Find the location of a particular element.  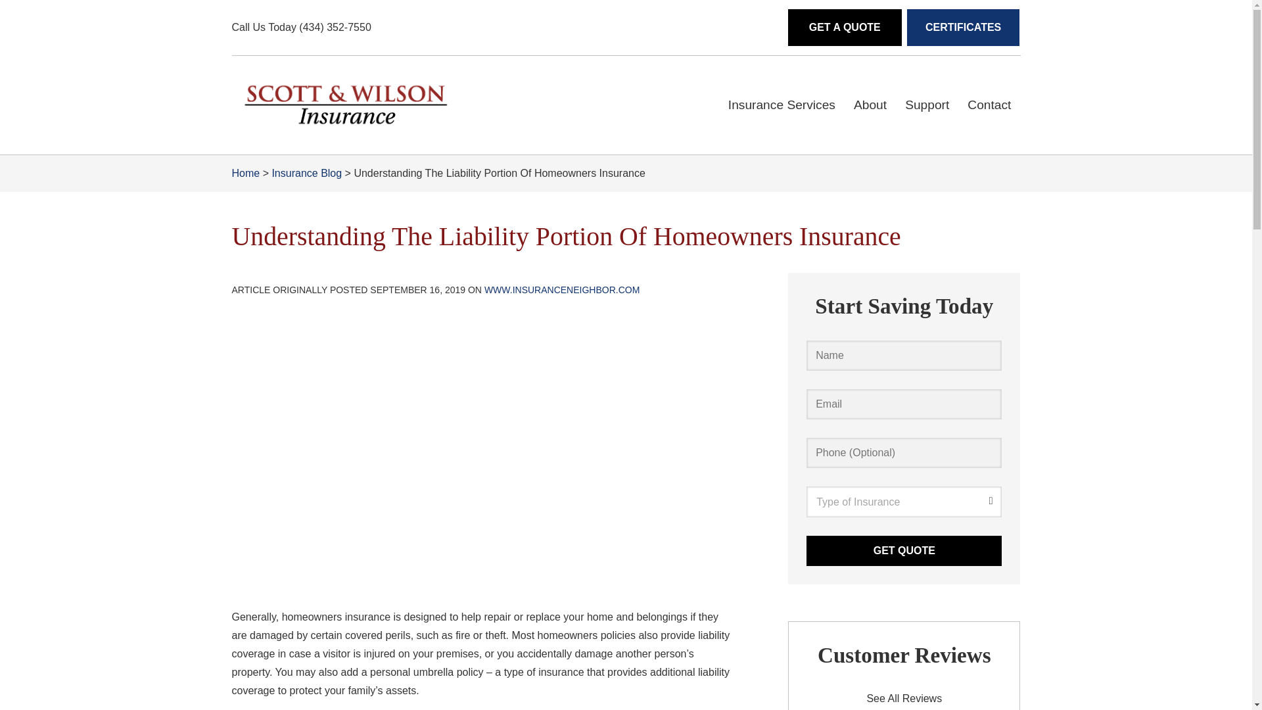

Contact is located at coordinates (989, 105).